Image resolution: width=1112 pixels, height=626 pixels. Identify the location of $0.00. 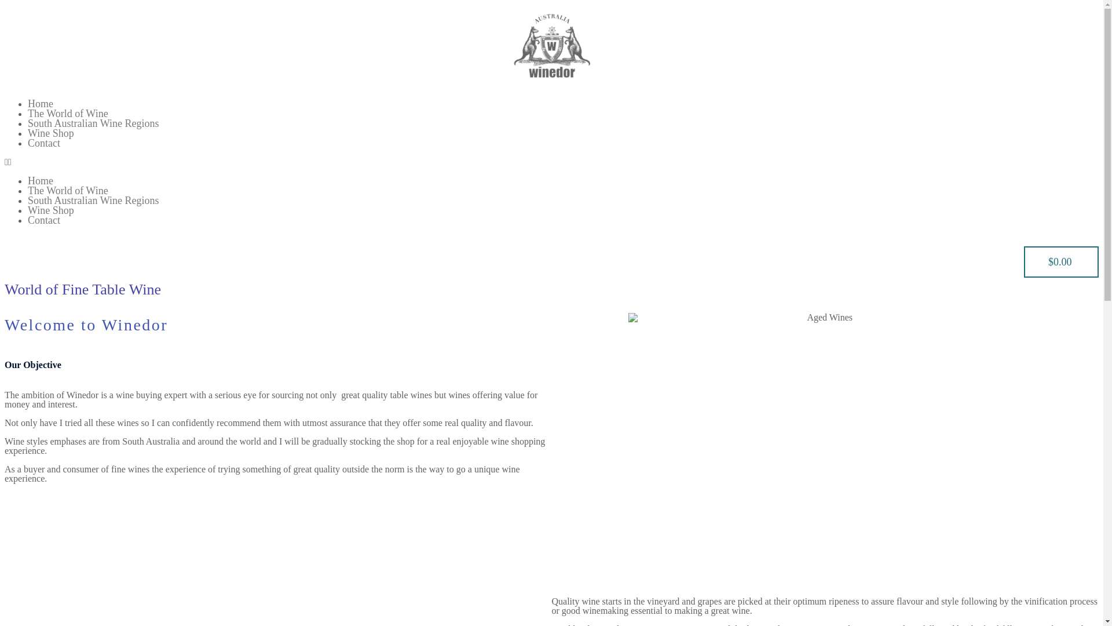
(1061, 262).